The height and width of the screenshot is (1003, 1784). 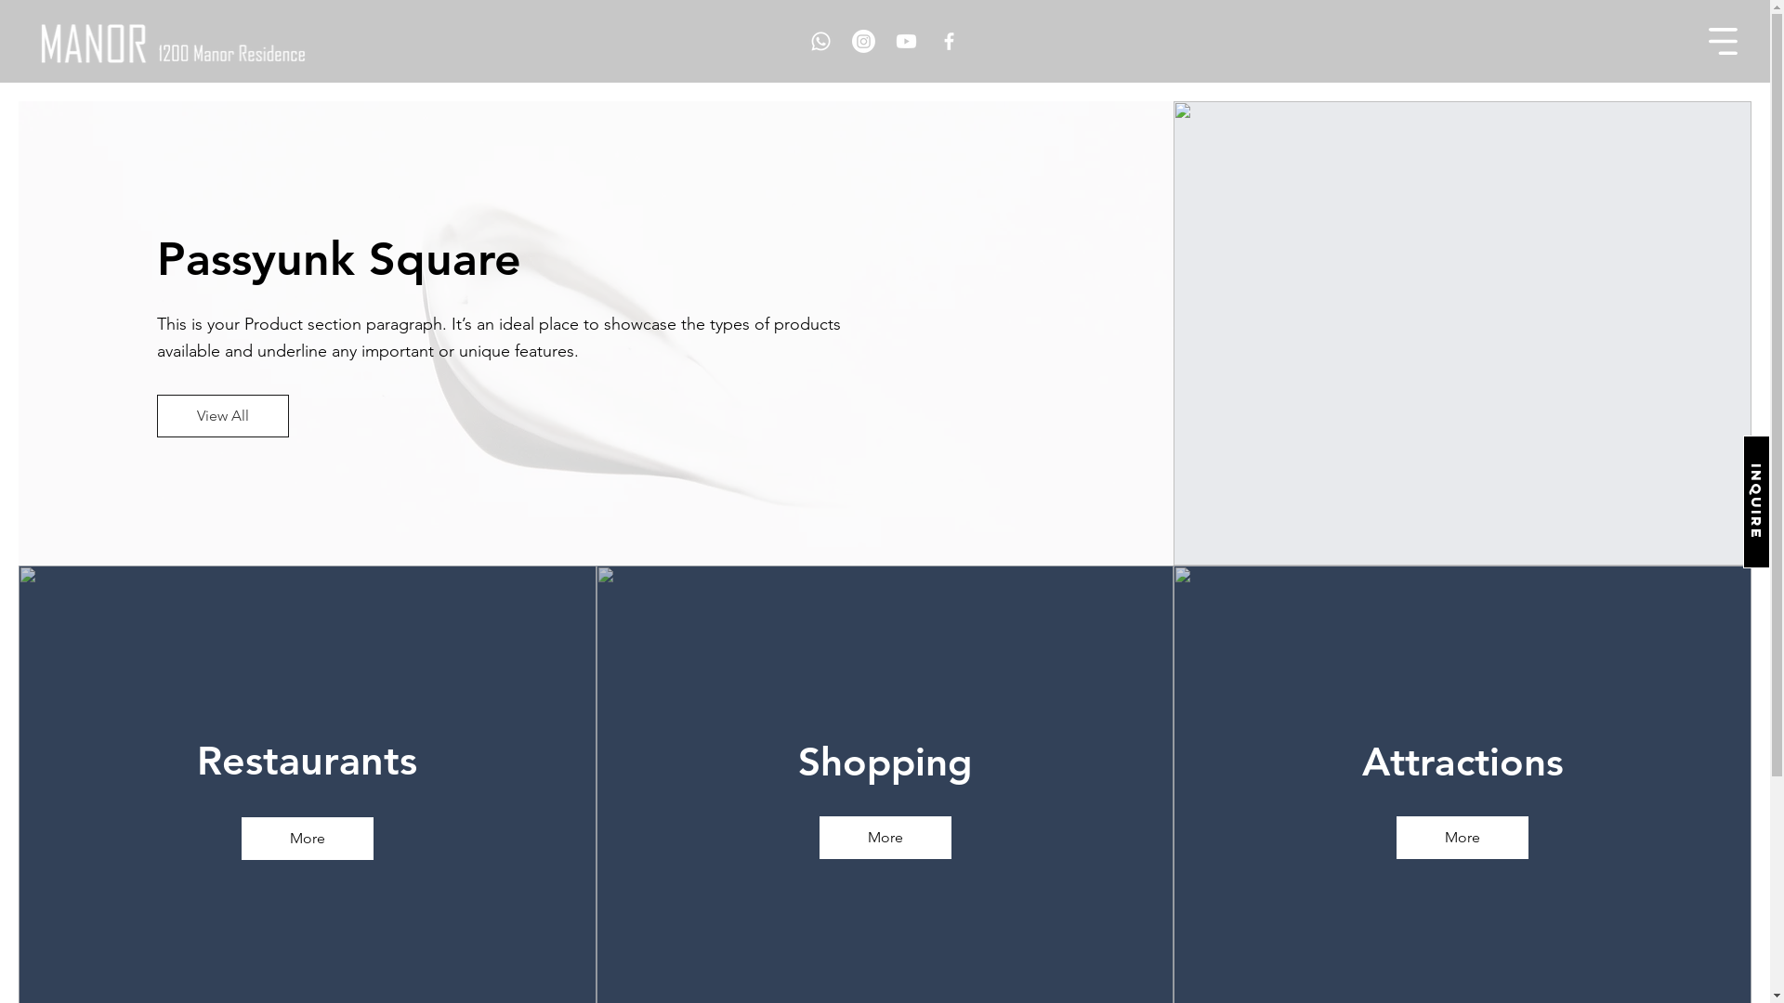 What do you see at coordinates (308, 839) in the screenshot?
I see `More` at bounding box center [308, 839].